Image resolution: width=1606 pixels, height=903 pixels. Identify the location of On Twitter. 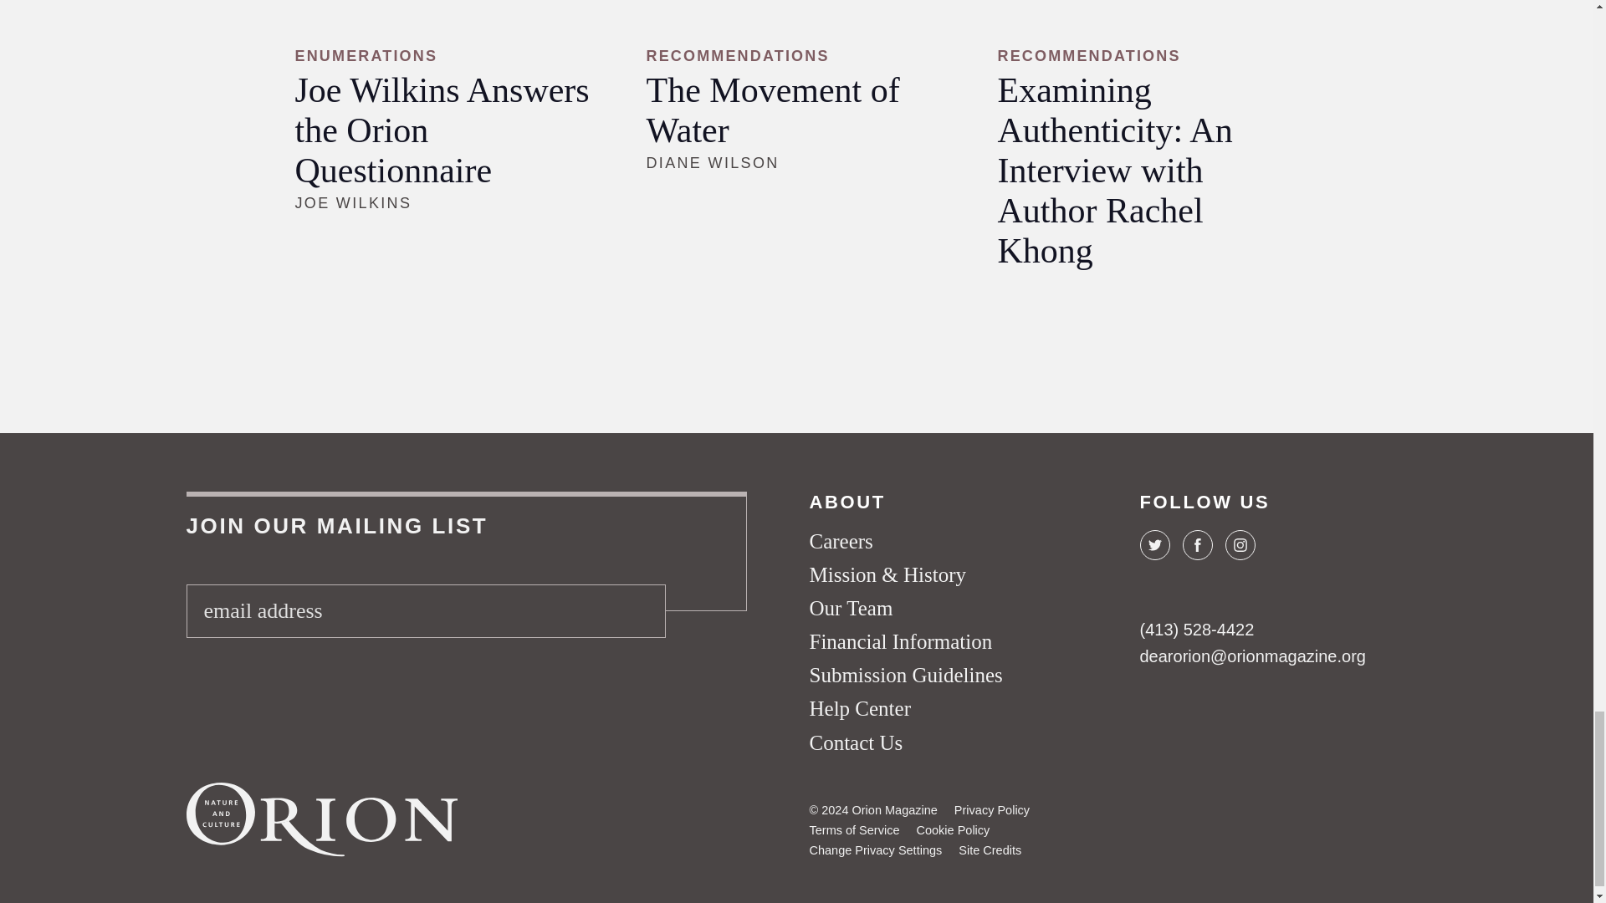
(1153, 544).